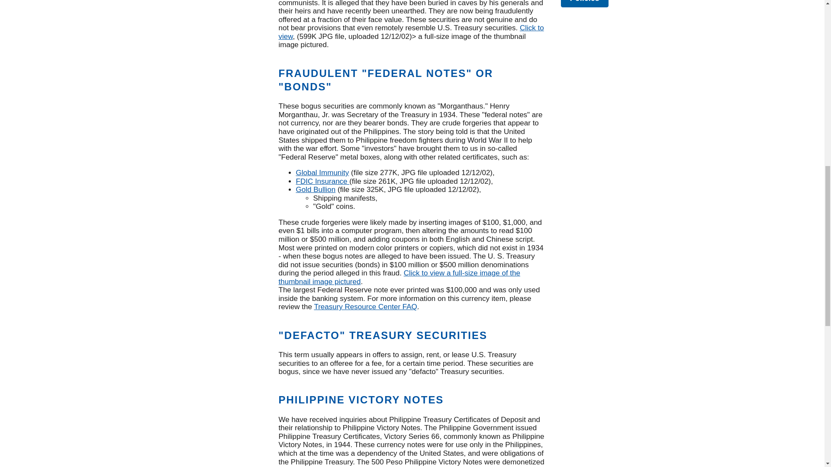 Image resolution: width=831 pixels, height=467 pixels. What do you see at coordinates (585, 3) in the screenshot?
I see `Policies` at bounding box center [585, 3].